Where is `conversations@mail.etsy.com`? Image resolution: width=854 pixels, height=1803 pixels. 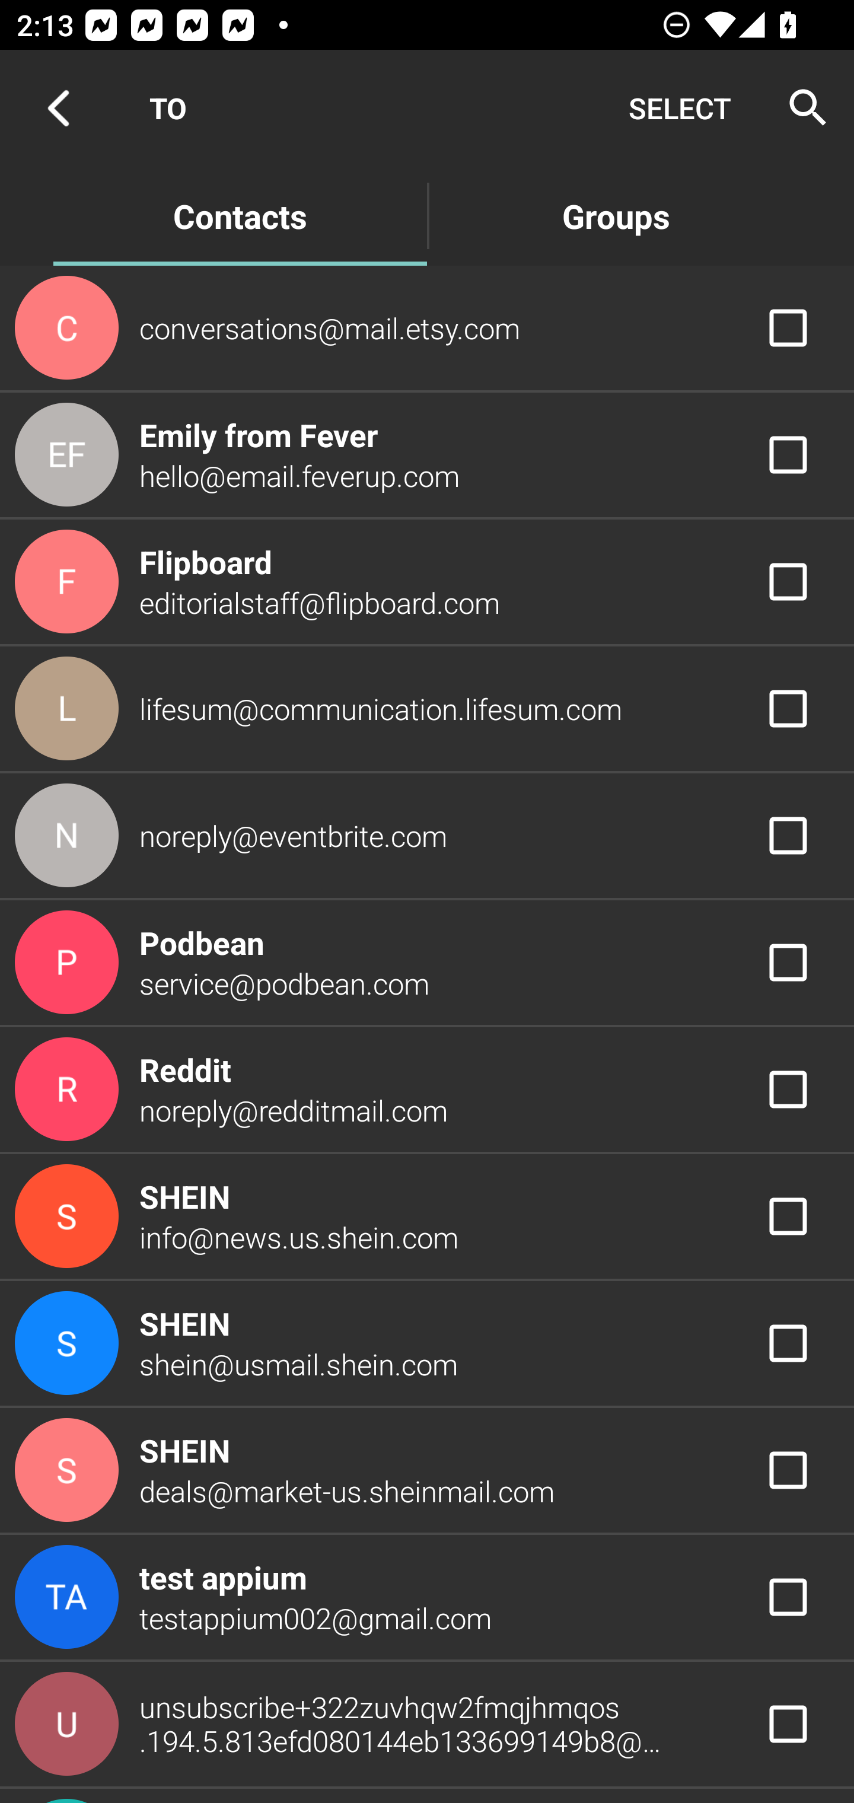
conversations@mail.etsy.com is located at coordinates (427, 327).